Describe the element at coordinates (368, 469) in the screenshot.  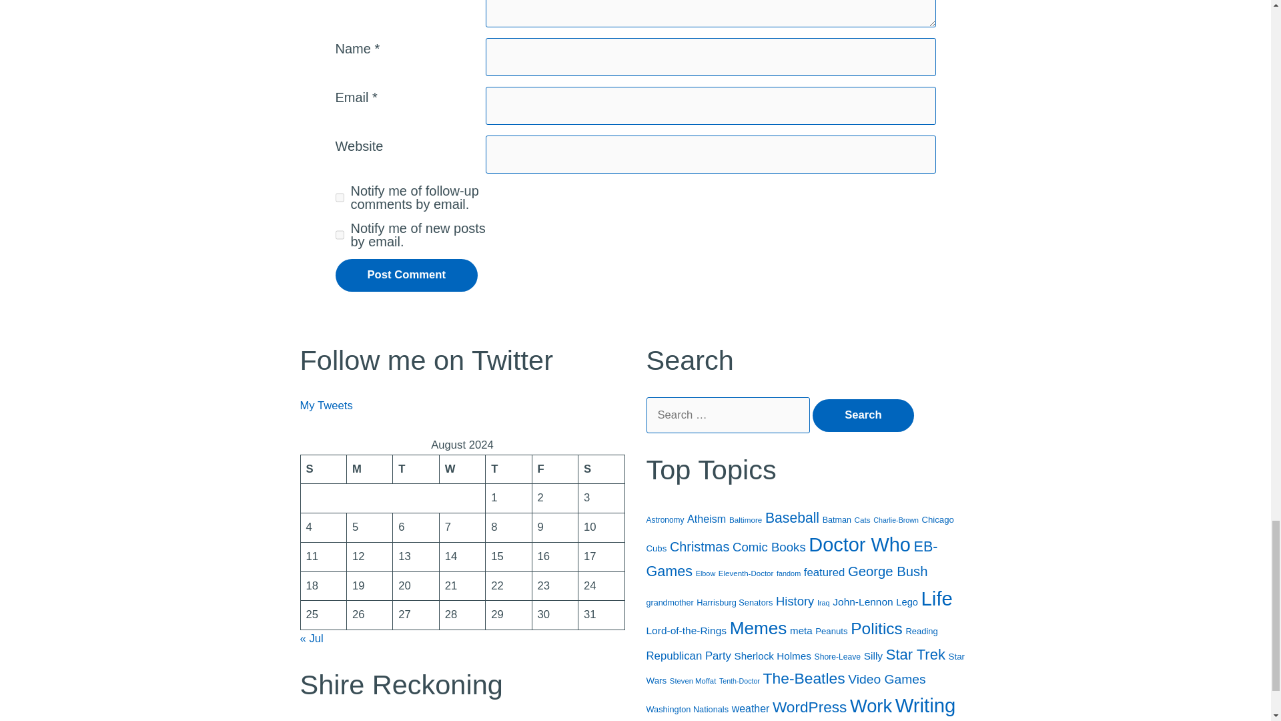
I see `Monday` at that location.